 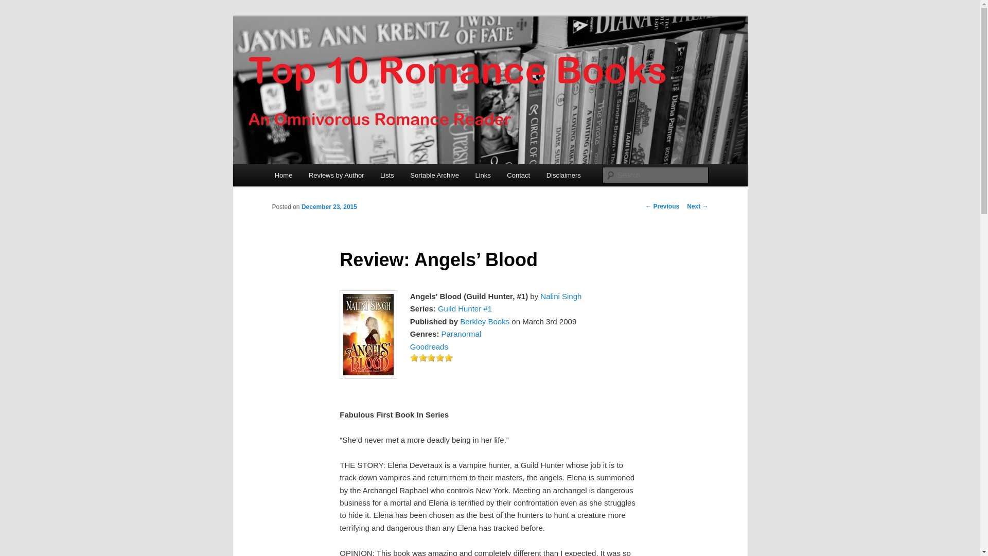 What do you see at coordinates (485, 321) in the screenshot?
I see `Berkley Books` at bounding box center [485, 321].